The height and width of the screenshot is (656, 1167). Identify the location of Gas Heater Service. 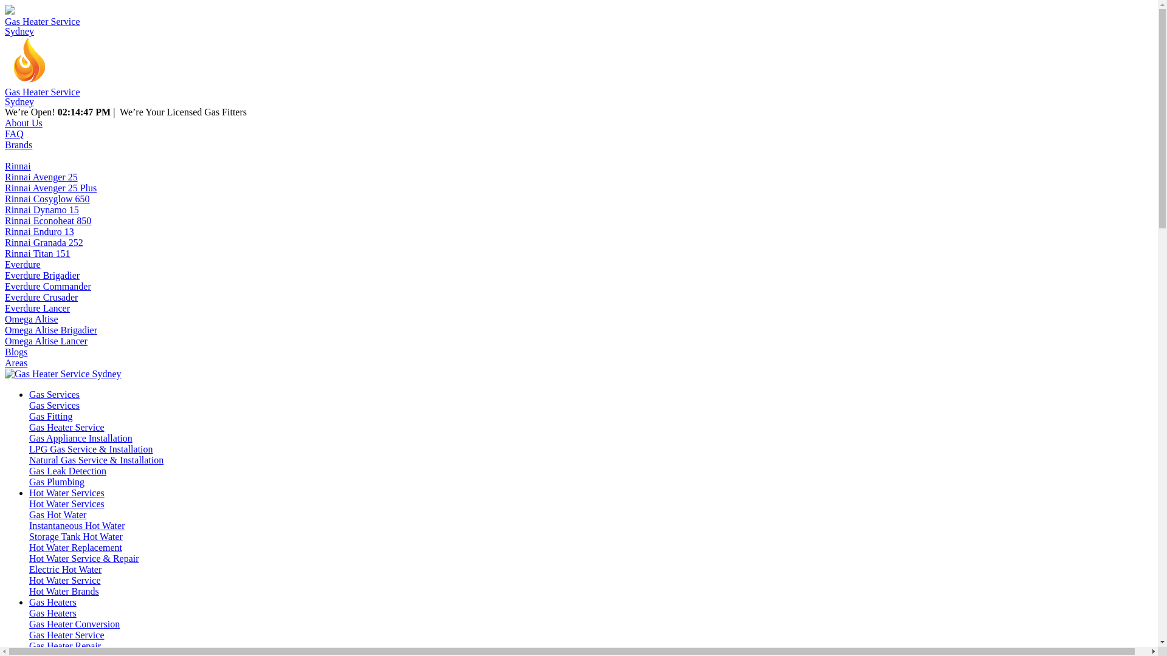
(67, 428).